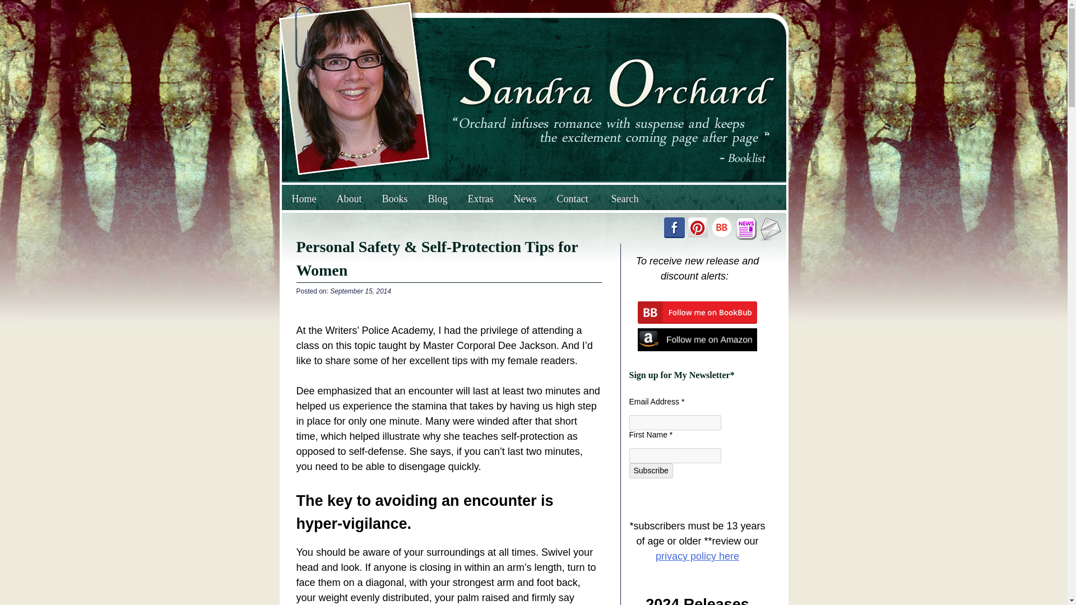  I want to click on About, so click(349, 199).